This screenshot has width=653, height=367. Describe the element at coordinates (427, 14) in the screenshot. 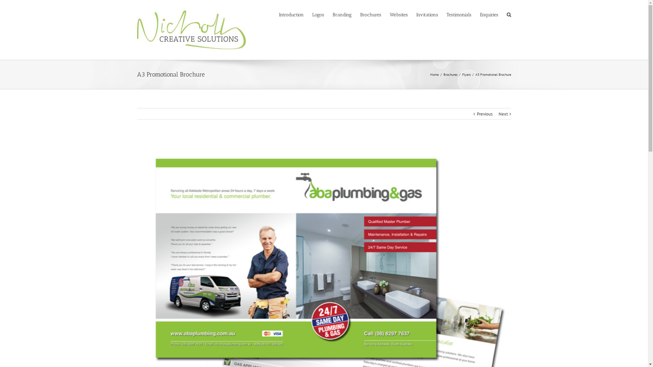

I see `Invitations` at that location.